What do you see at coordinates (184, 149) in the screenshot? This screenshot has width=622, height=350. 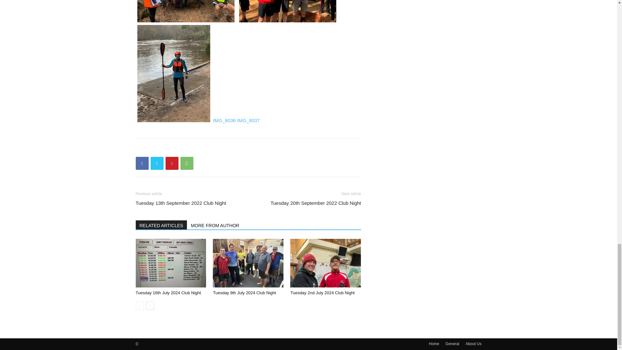 I see `bottomFacebookLike` at bounding box center [184, 149].